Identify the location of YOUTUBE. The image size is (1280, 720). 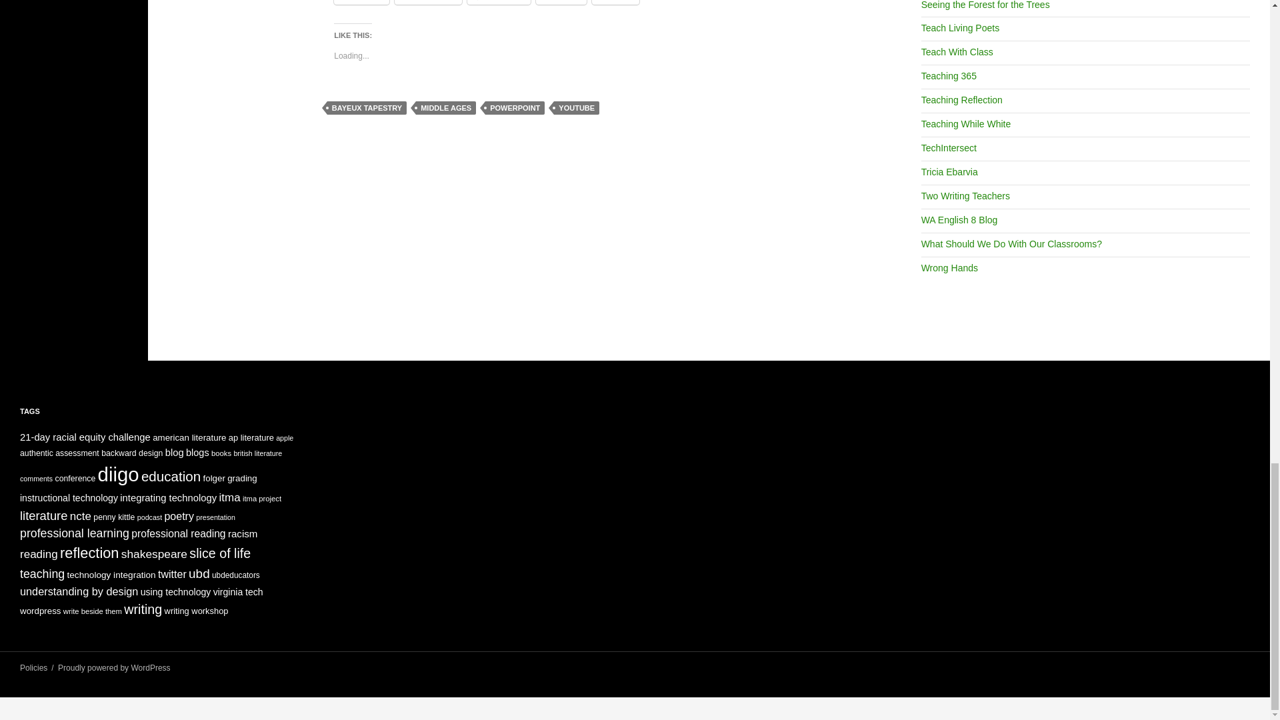
(576, 108).